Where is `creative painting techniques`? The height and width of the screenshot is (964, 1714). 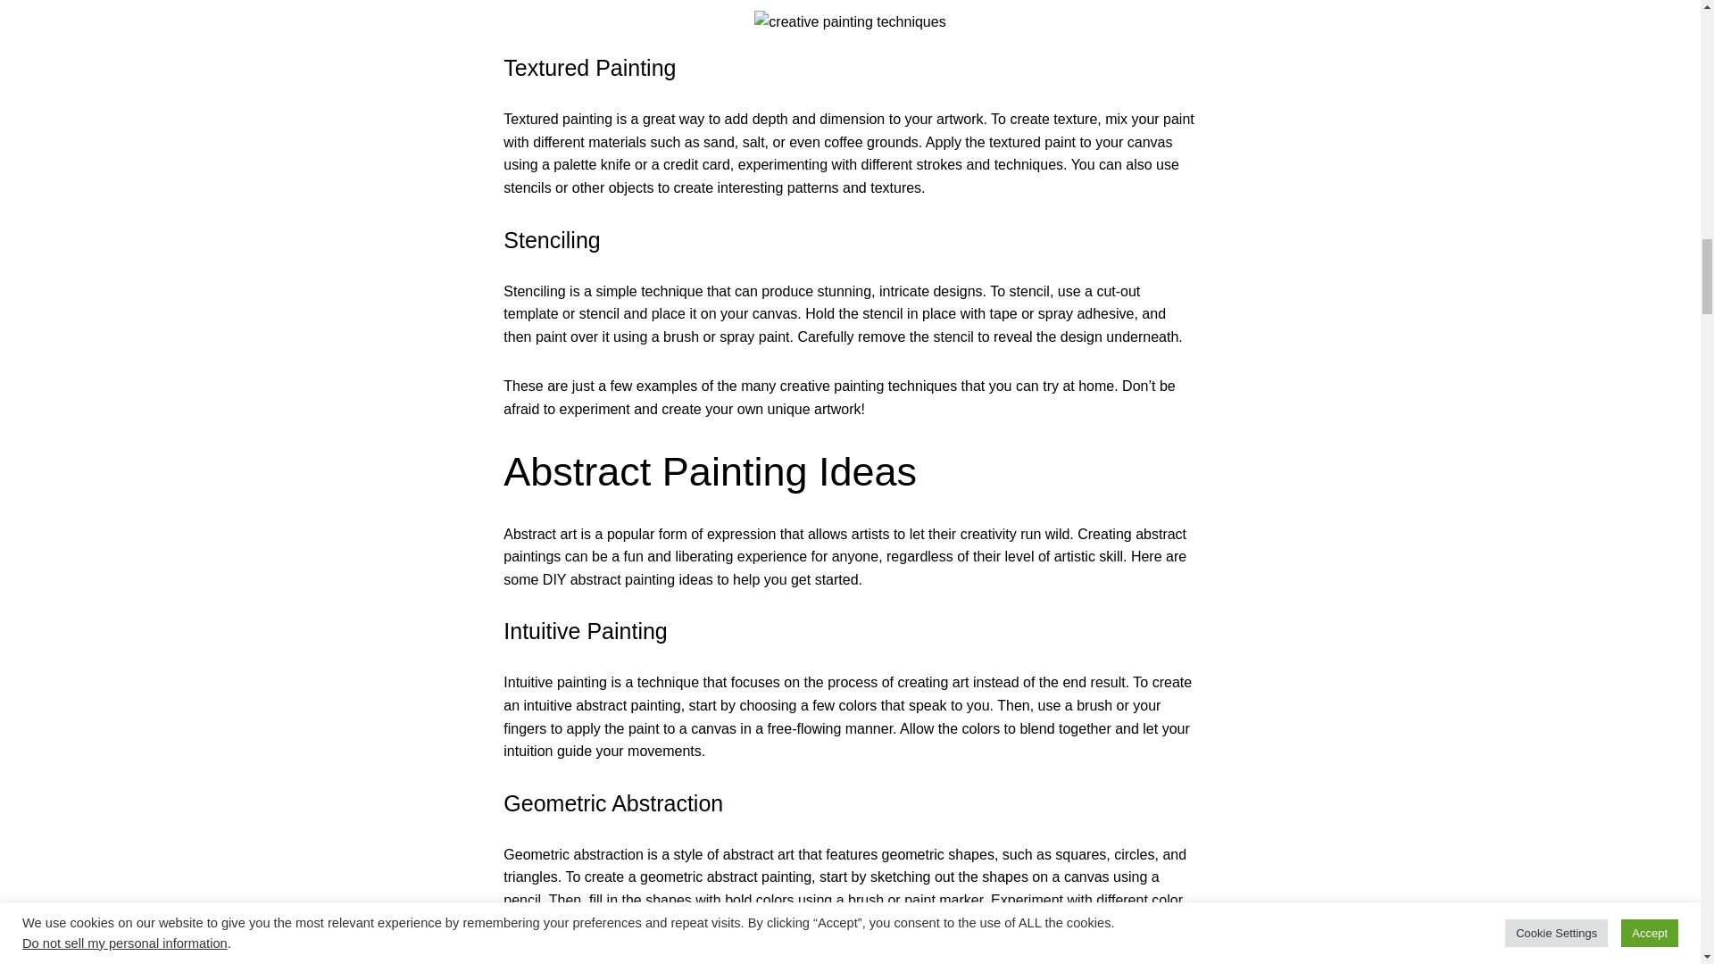
creative painting techniques is located at coordinates (850, 21).